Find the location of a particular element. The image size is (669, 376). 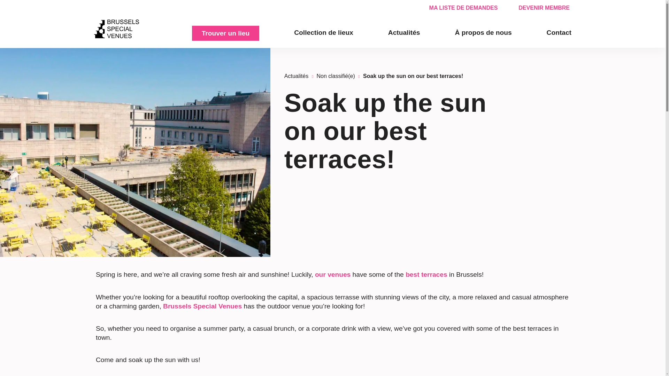

Contact is located at coordinates (559, 33).